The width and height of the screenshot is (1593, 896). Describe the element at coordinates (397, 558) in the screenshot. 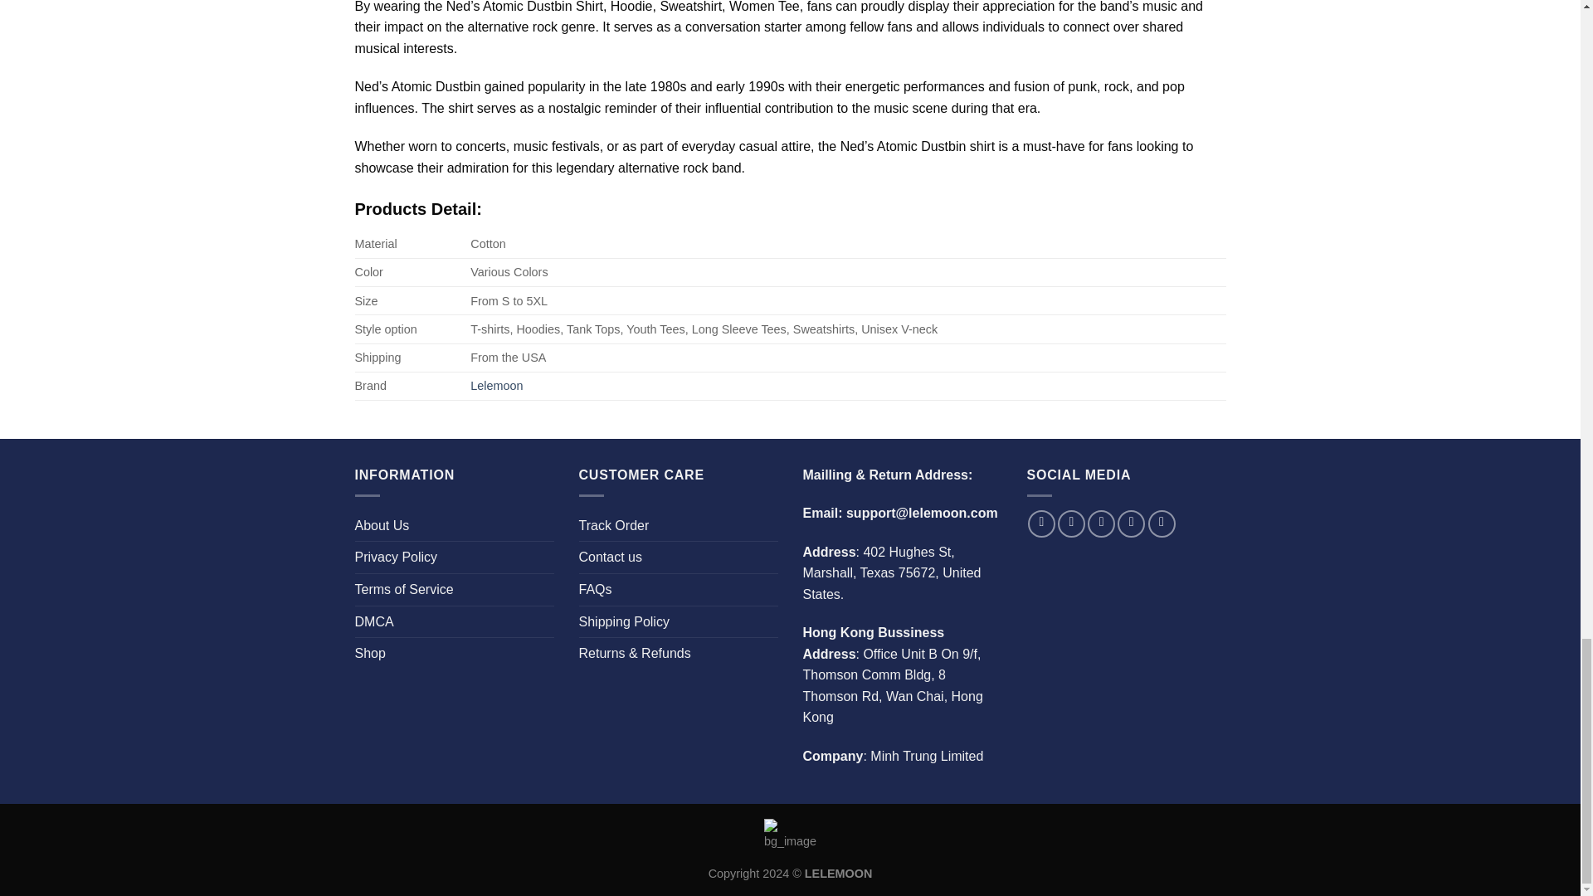

I see `Privacy Policy` at that location.